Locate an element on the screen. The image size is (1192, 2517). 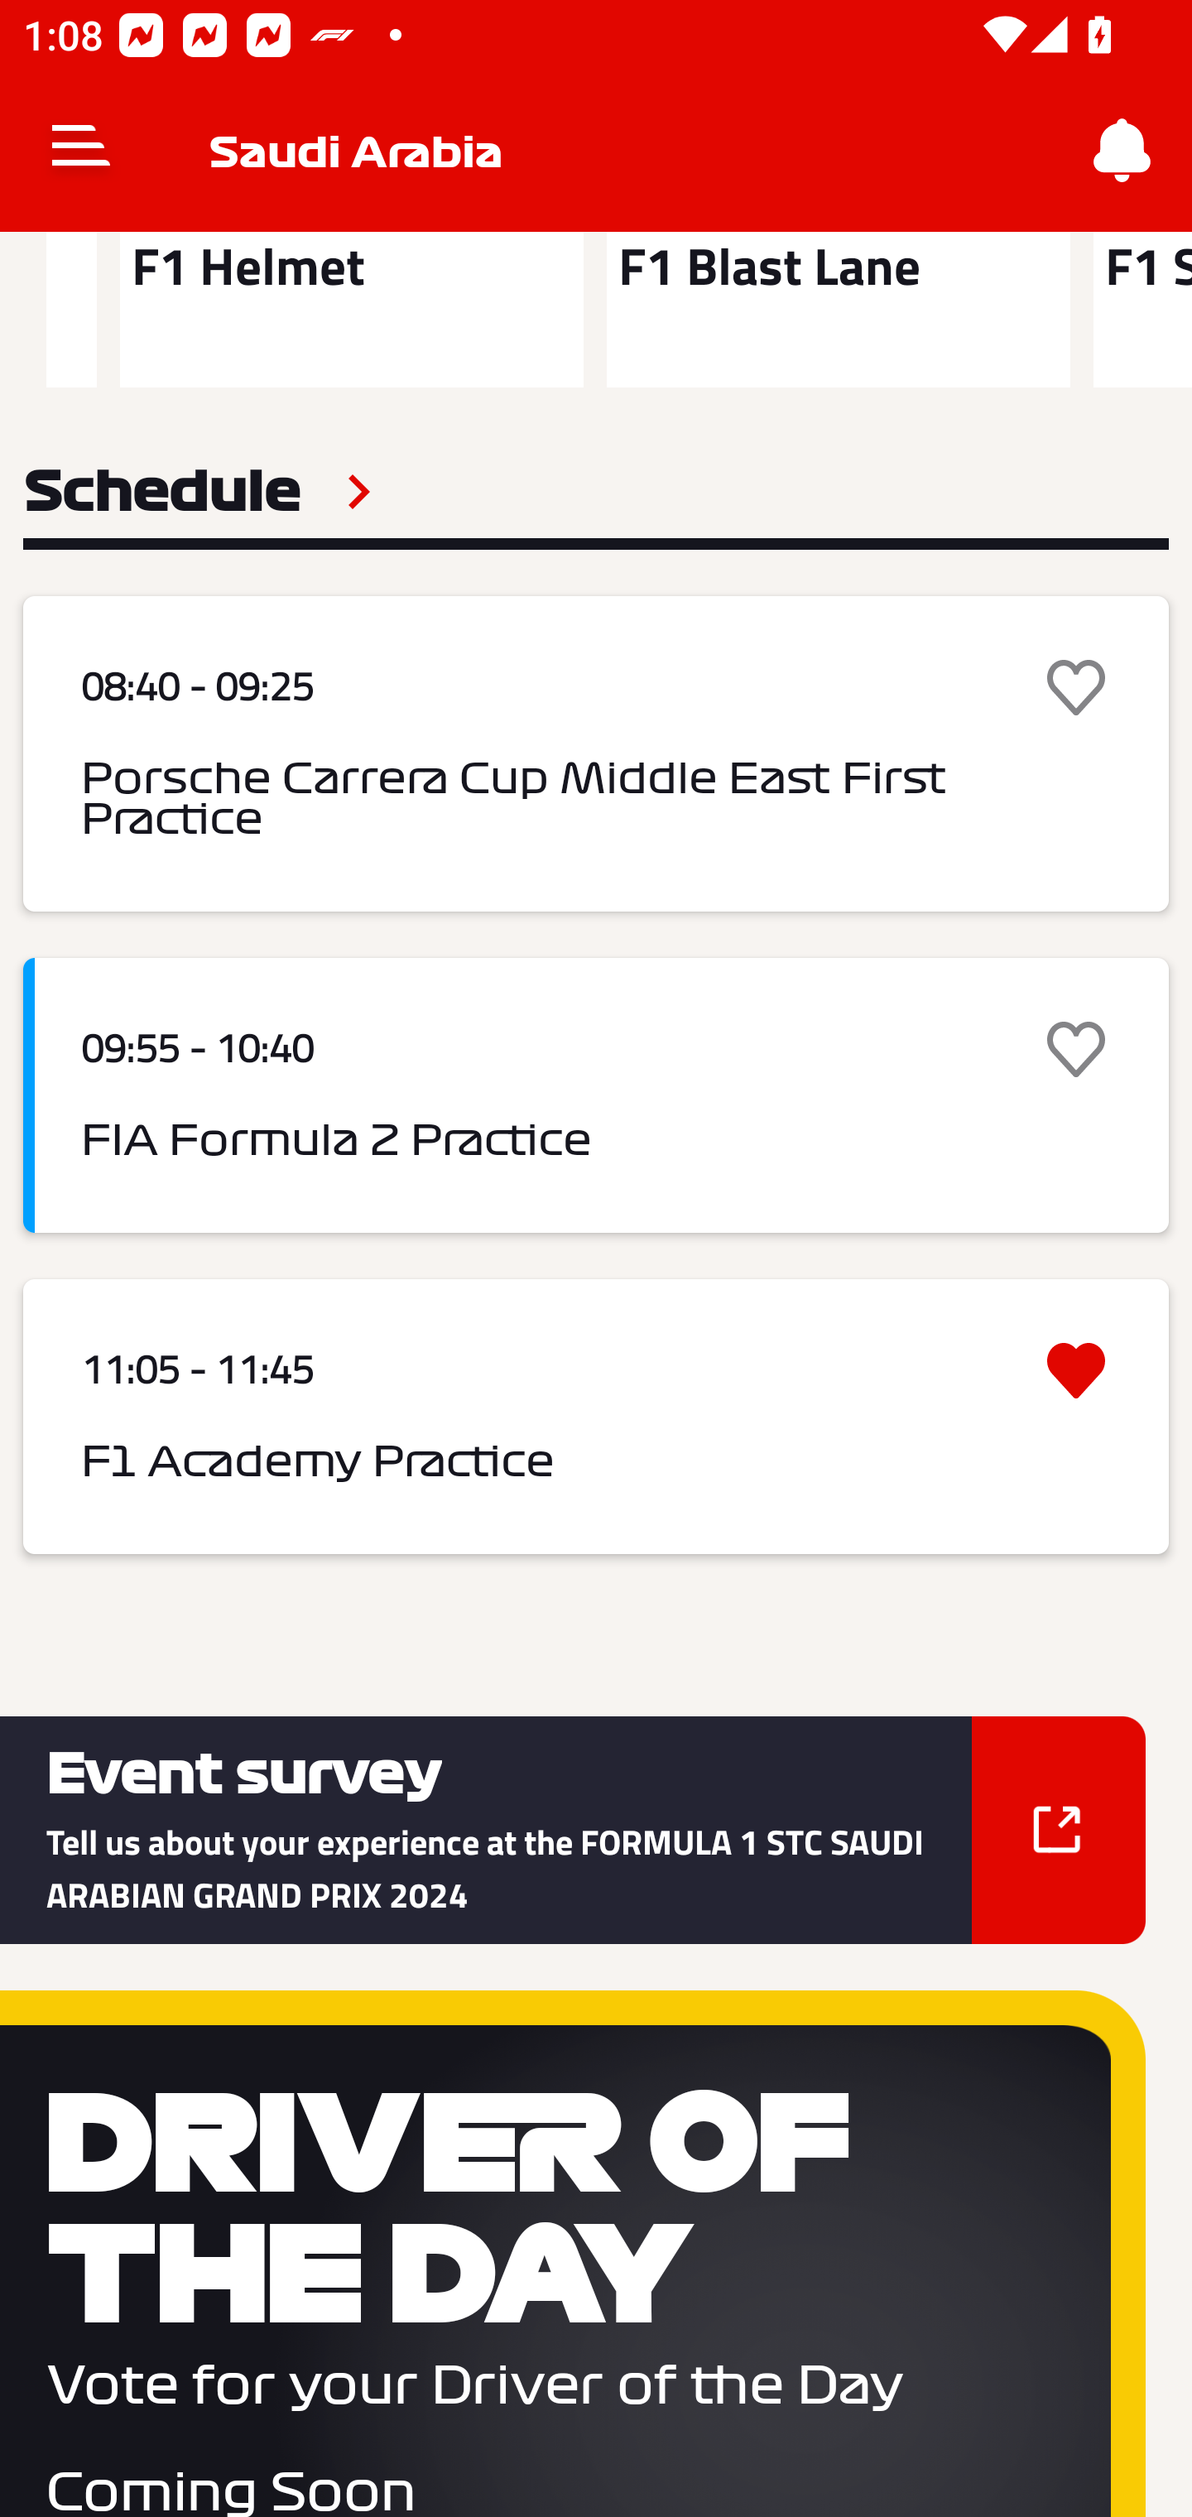
11:05 - 11:45 F1 Academy Practice is located at coordinates (596, 1416).